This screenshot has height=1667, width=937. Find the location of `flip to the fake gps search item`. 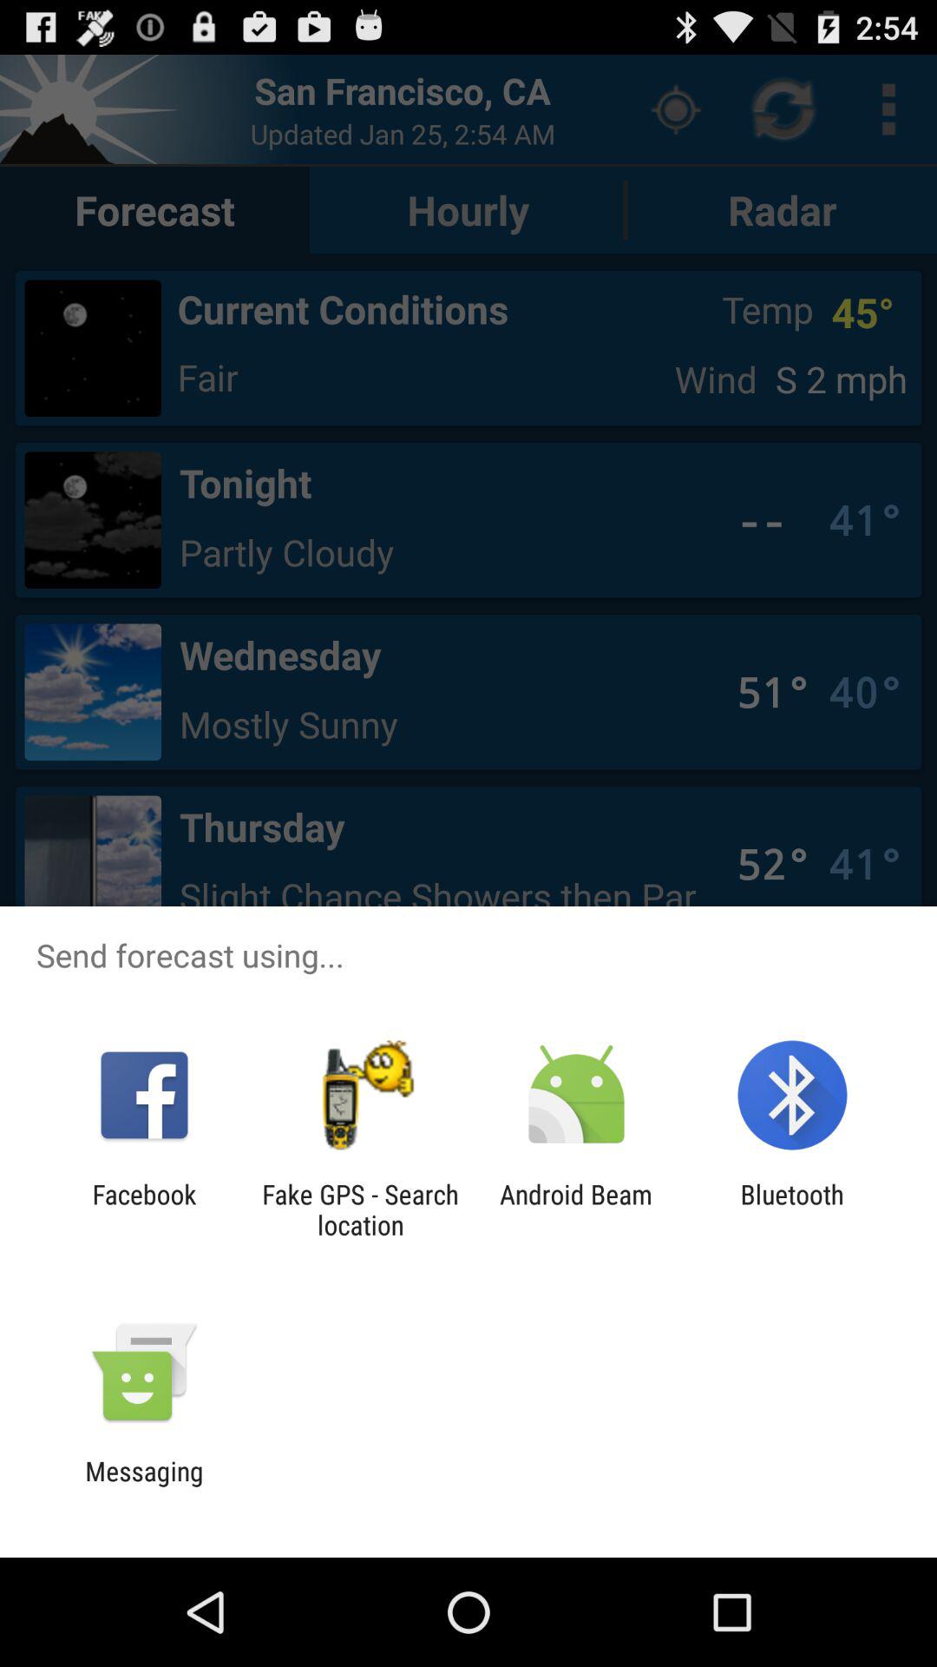

flip to the fake gps search item is located at coordinates (360, 1209).